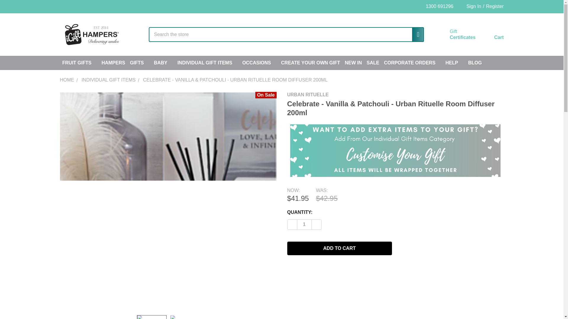  I want to click on Search, so click(416, 34).